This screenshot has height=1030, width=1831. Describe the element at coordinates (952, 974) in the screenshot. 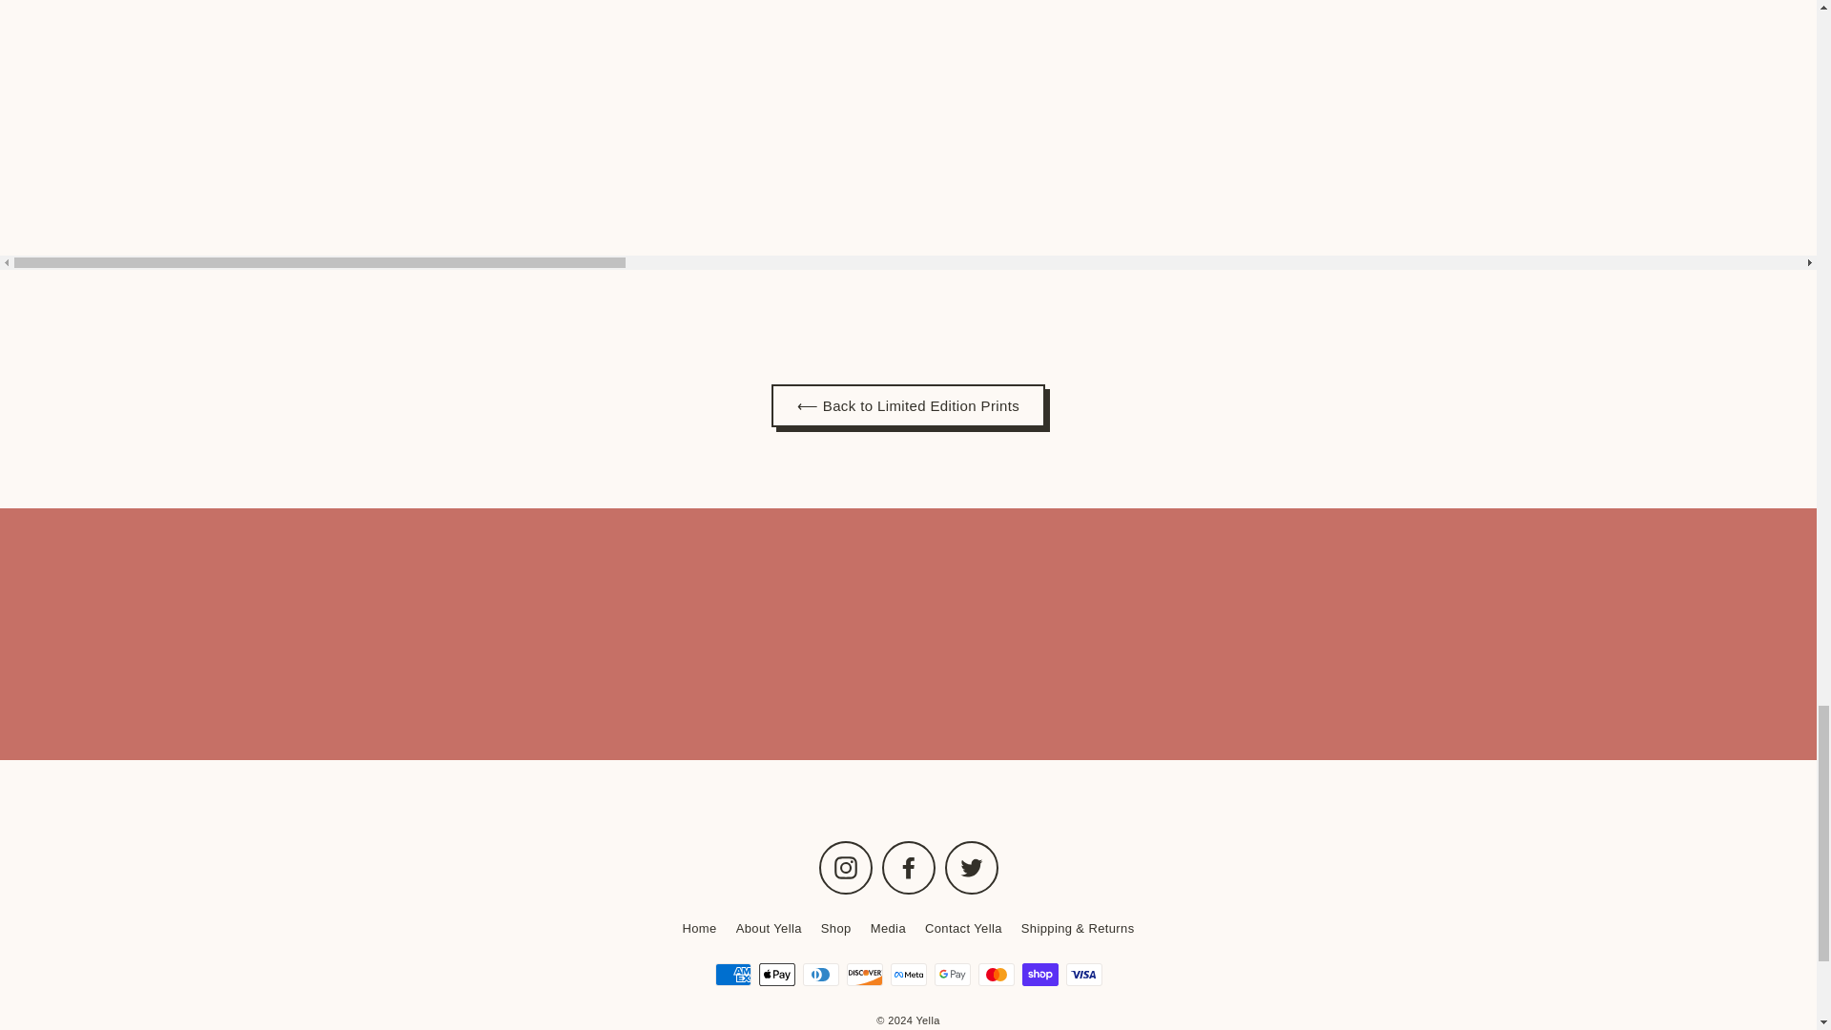

I see `Google Pay` at that location.